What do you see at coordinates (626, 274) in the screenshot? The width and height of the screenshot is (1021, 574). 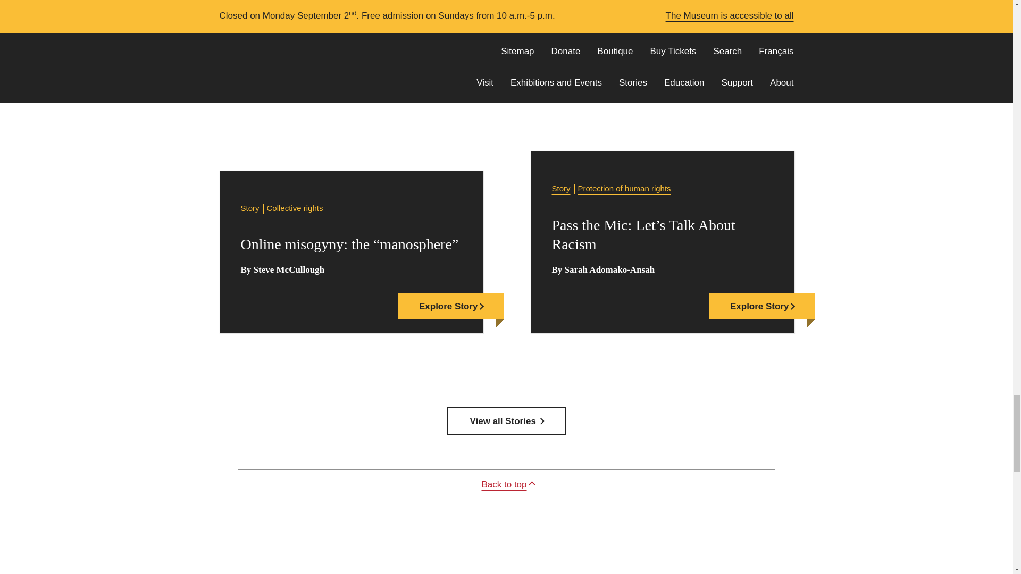 I see `youtube` at bounding box center [626, 274].